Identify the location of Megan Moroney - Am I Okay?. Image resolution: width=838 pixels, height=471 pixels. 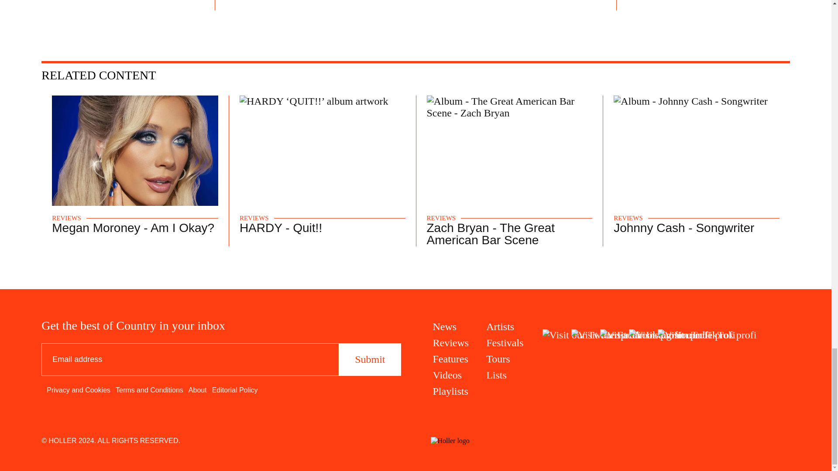
(133, 228).